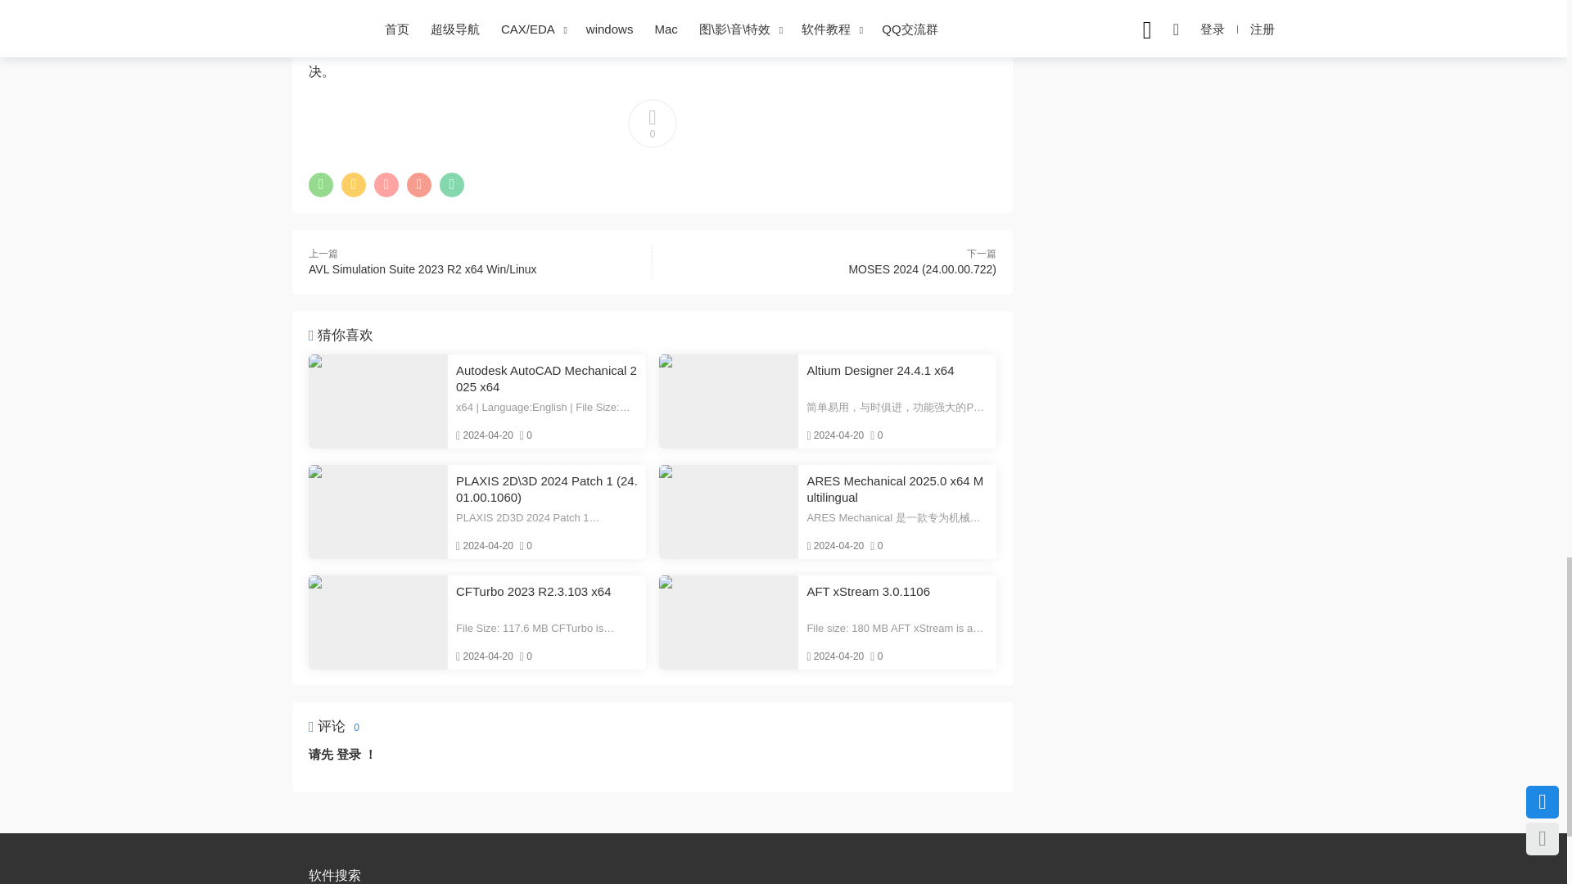  What do you see at coordinates (897, 378) in the screenshot?
I see `Altium Designer 24.4.1 x64` at bounding box center [897, 378].